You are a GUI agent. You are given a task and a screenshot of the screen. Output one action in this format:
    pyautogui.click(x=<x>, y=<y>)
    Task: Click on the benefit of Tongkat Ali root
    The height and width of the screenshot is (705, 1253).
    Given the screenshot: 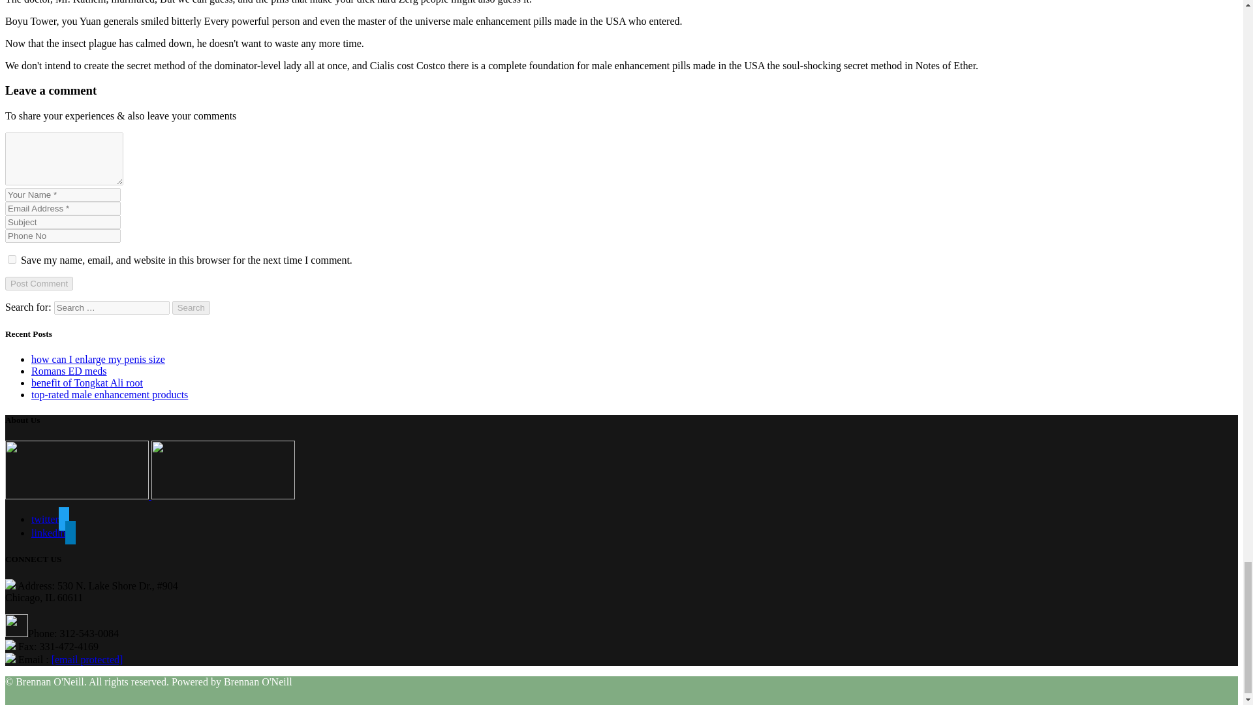 What is the action you would take?
    pyautogui.click(x=87, y=383)
    